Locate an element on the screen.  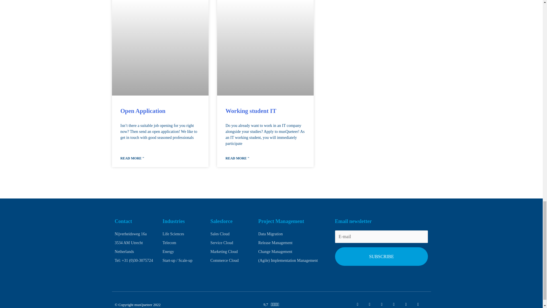
Working student IT is located at coordinates (251, 111).